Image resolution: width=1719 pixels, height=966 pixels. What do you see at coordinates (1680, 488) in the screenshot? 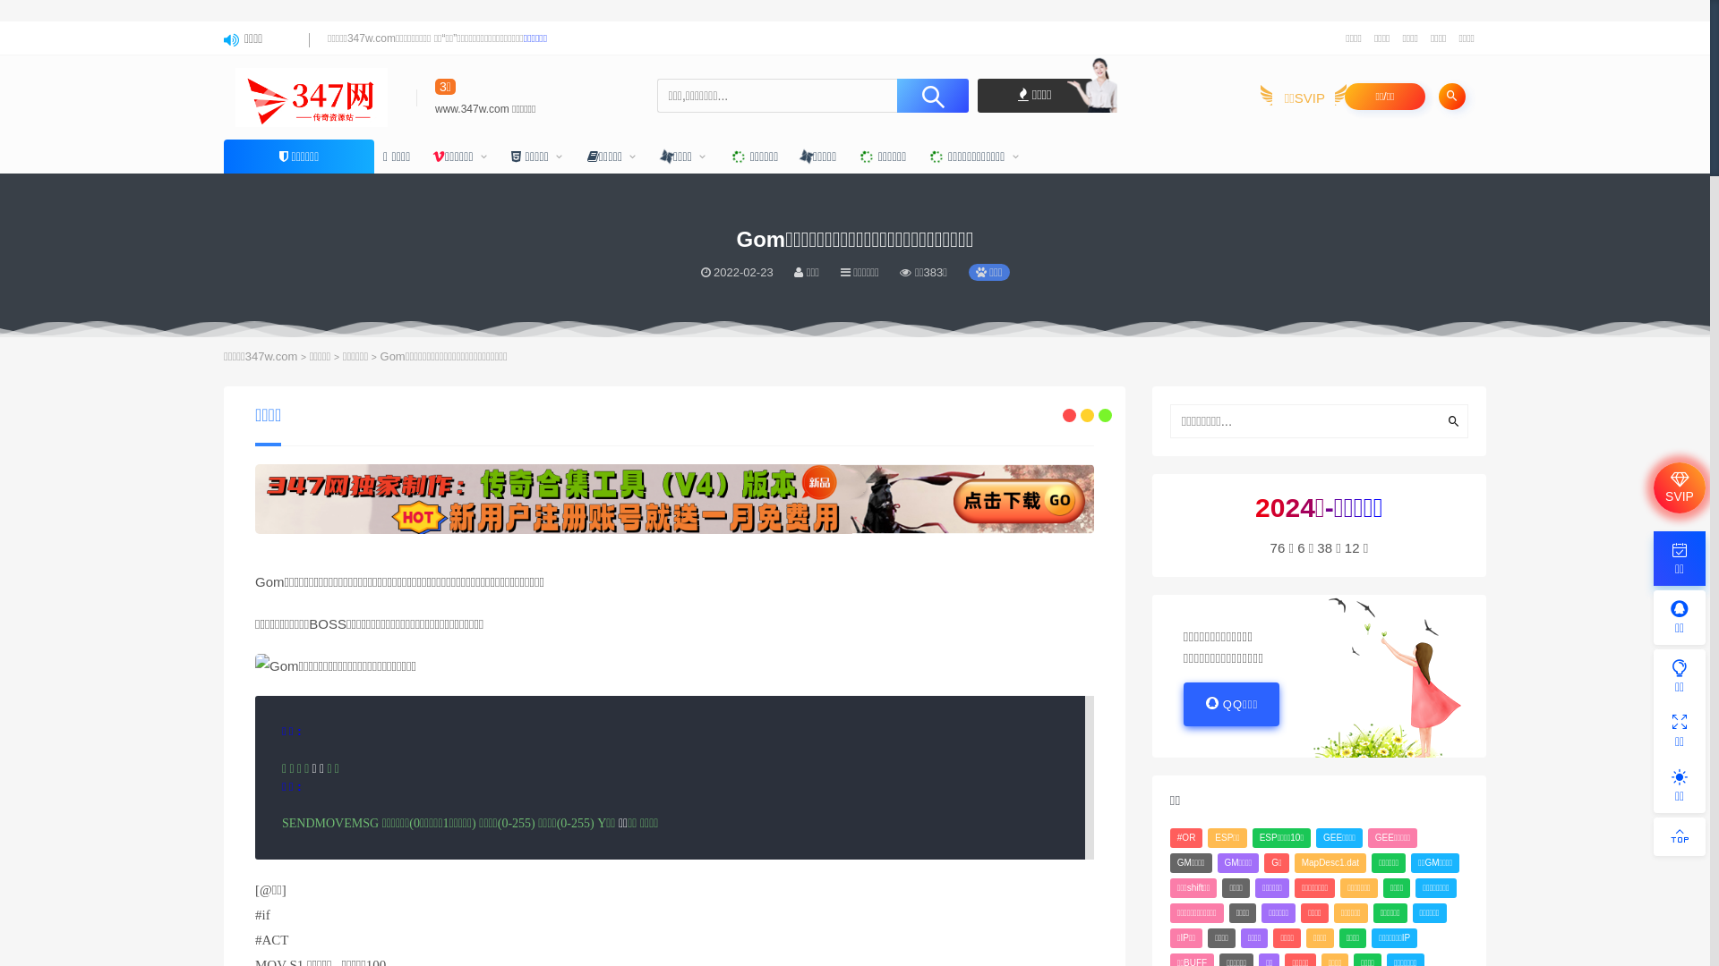
I see `SVIP` at bounding box center [1680, 488].